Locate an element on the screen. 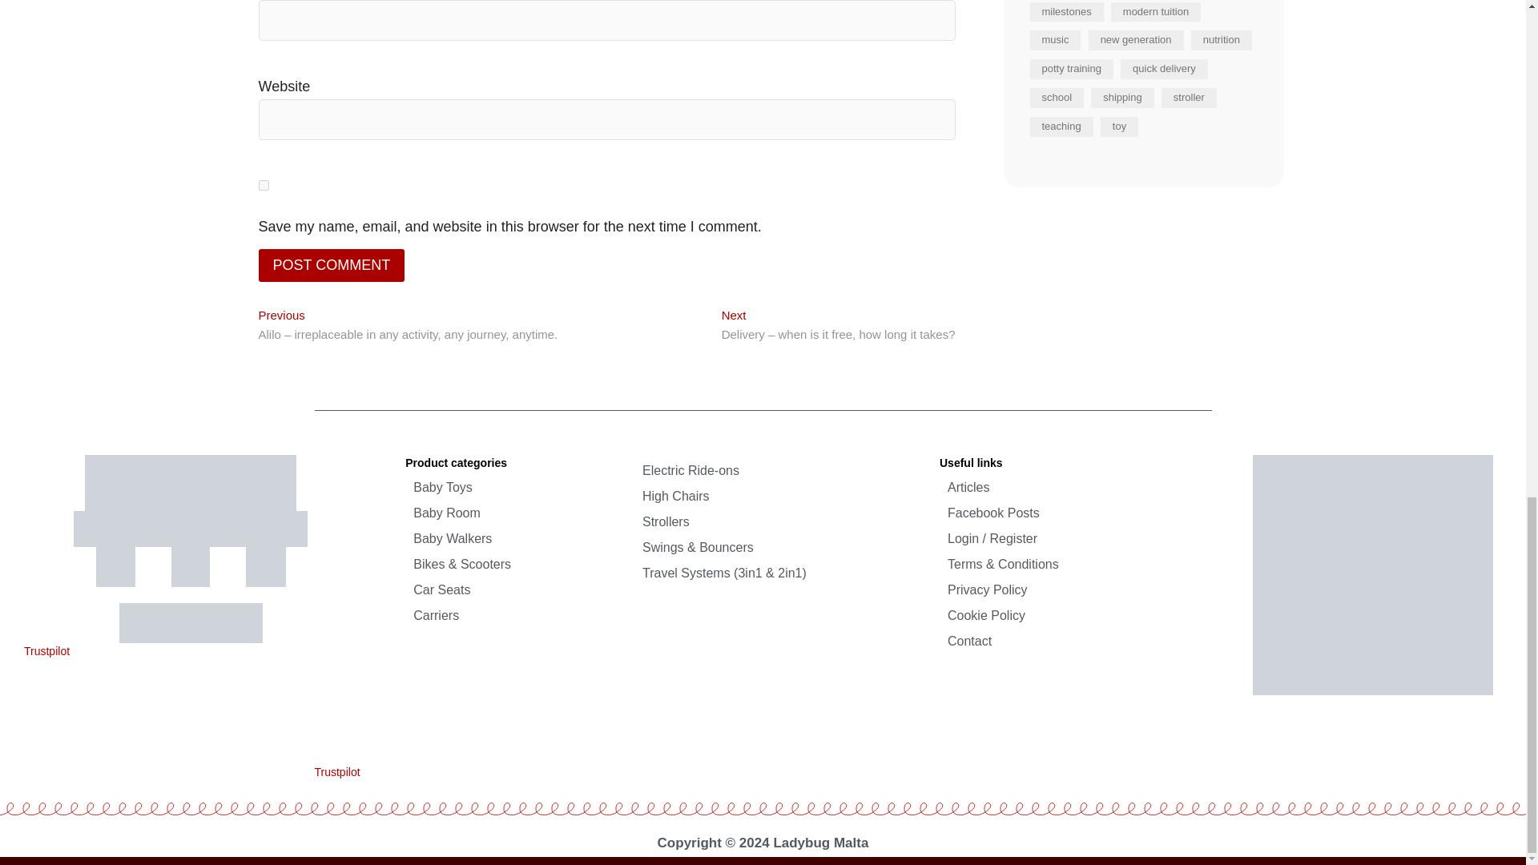 This screenshot has height=865, width=1538. Post Comment is located at coordinates (331, 266).